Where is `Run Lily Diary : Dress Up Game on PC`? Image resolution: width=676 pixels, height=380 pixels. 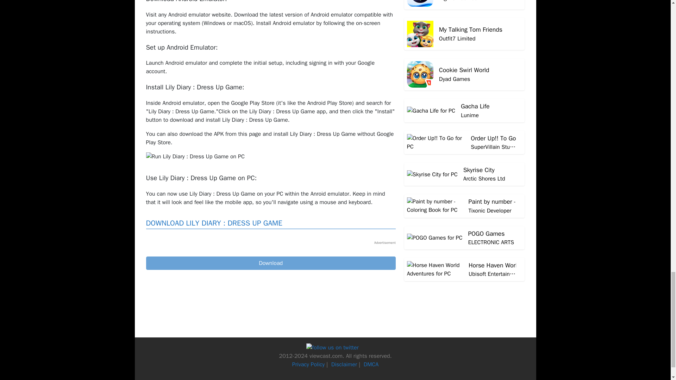
Run Lily Diary : Dress Up Game on PC is located at coordinates (195, 156).